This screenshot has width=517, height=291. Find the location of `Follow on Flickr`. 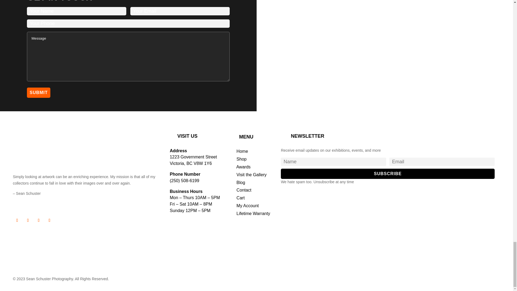

Follow on Flickr is located at coordinates (50, 220).